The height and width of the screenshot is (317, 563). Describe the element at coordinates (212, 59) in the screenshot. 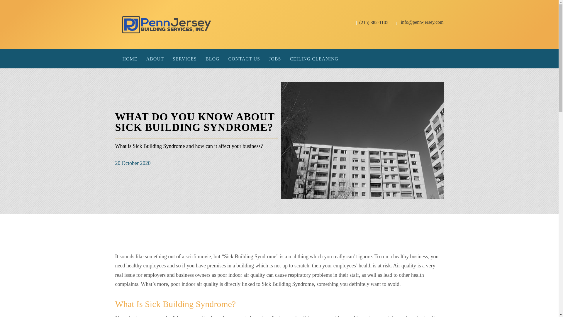

I see `Blog` at that location.